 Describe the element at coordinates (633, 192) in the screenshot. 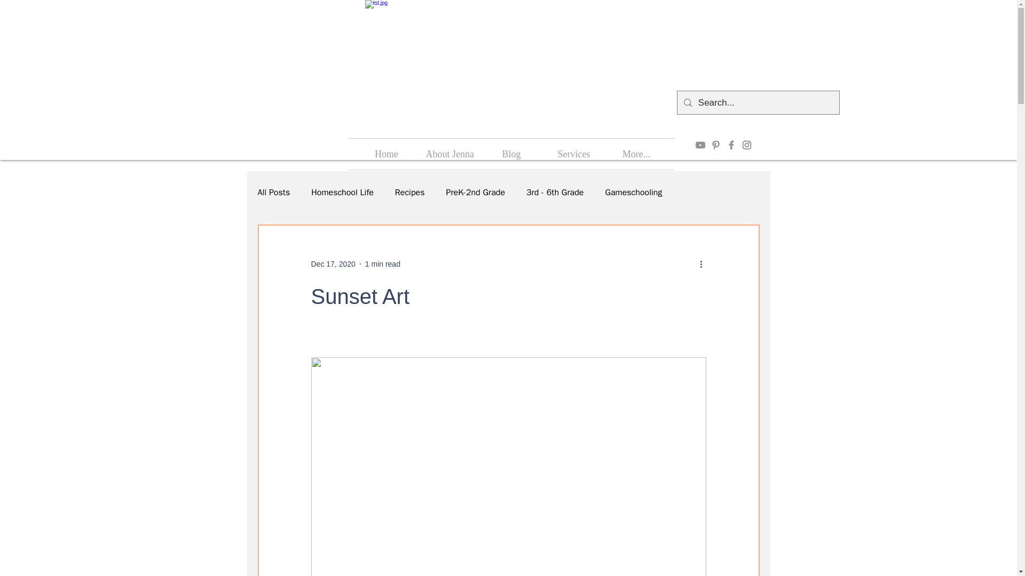

I see `Gameschooling` at that location.